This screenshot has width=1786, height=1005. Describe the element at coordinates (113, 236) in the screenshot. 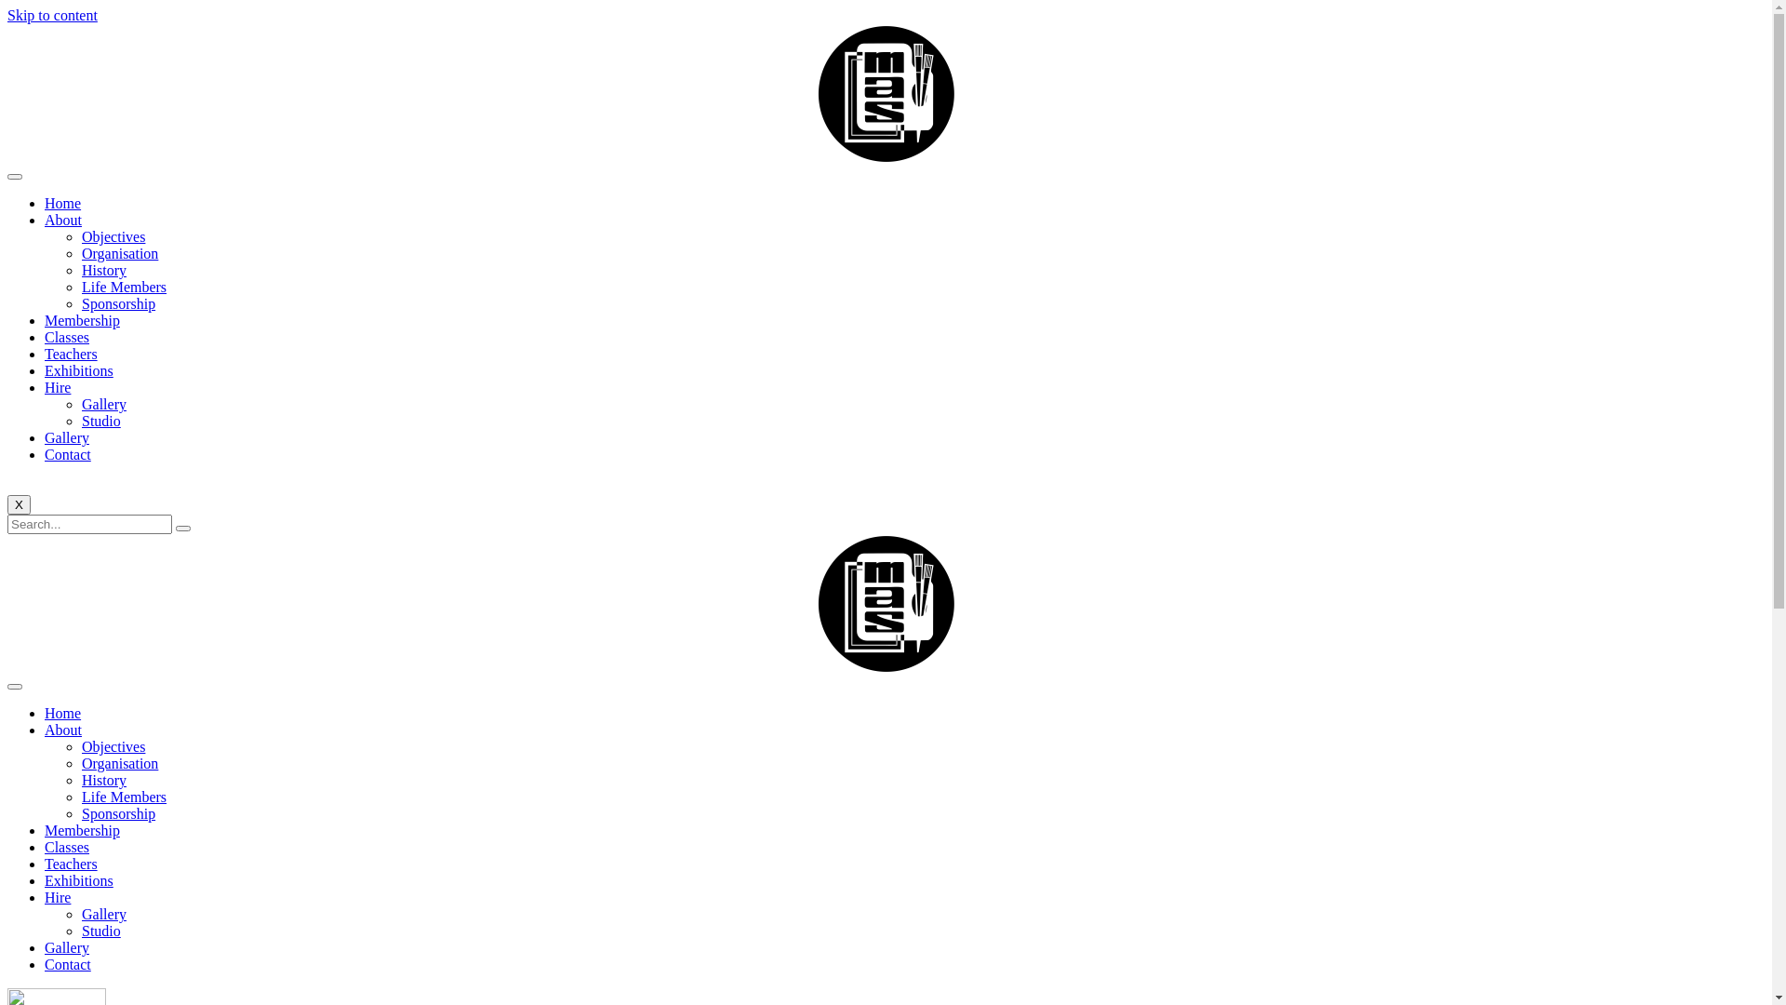

I see `Objectives` at that location.